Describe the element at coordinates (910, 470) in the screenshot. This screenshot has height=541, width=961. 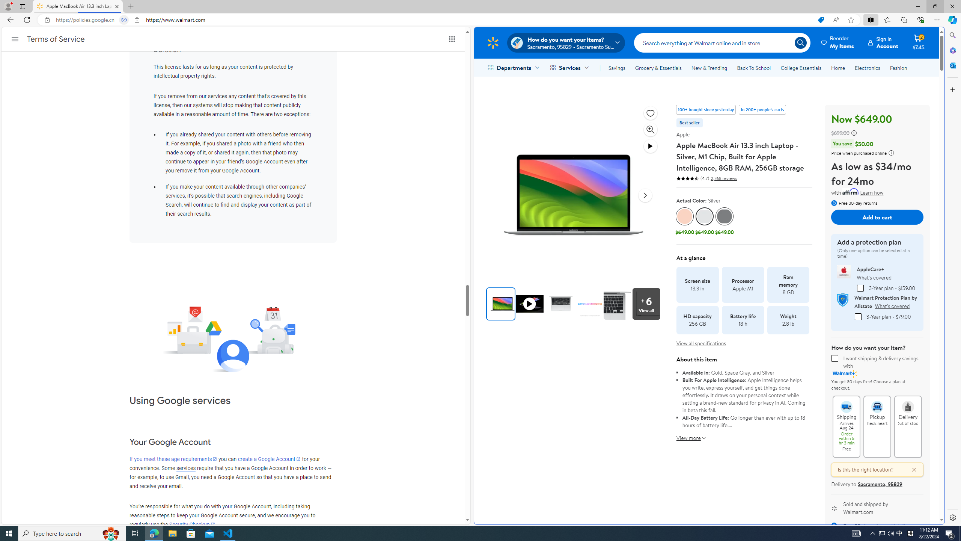
I see `Close question` at that location.